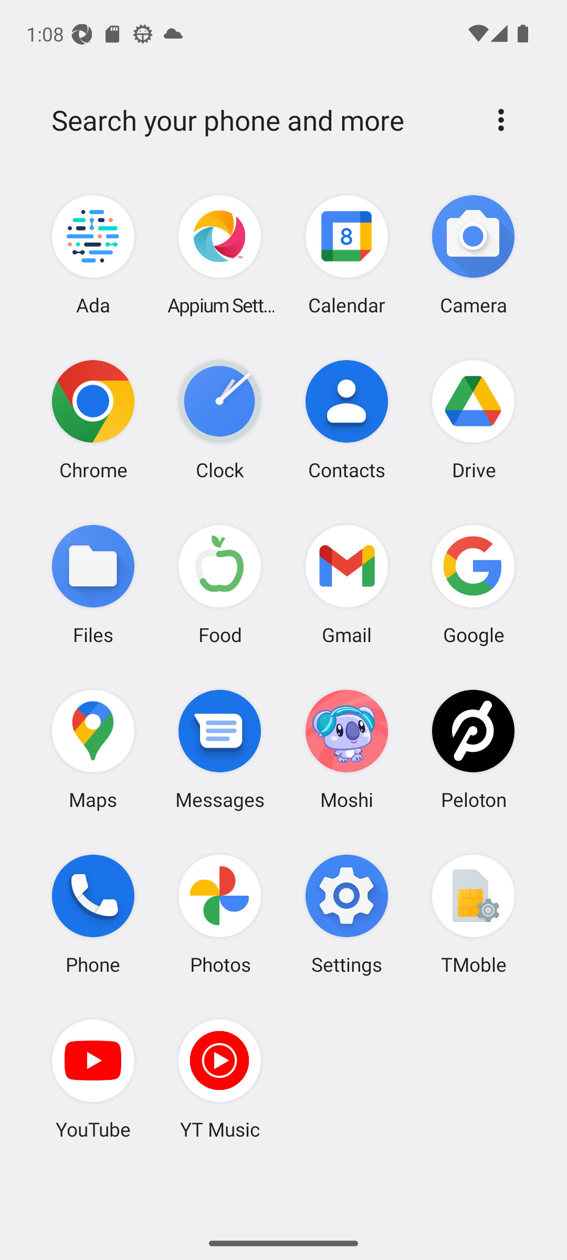  Describe the element at coordinates (220, 1079) in the screenshot. I see `YT Music` at that location.